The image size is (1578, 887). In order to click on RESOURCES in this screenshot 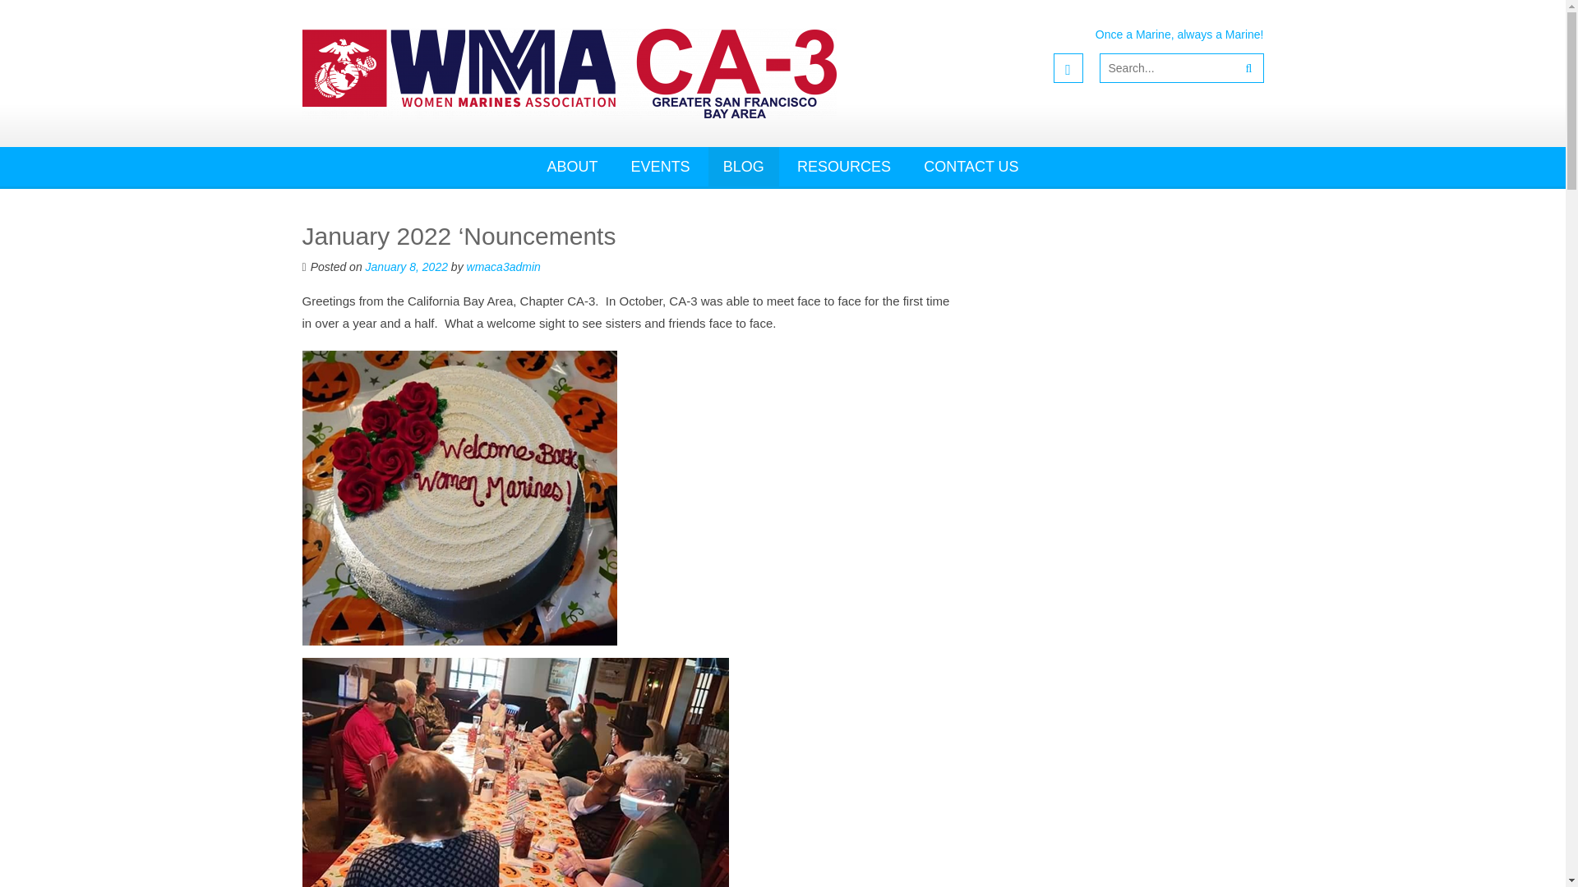, I will do `click(844, 166)`.